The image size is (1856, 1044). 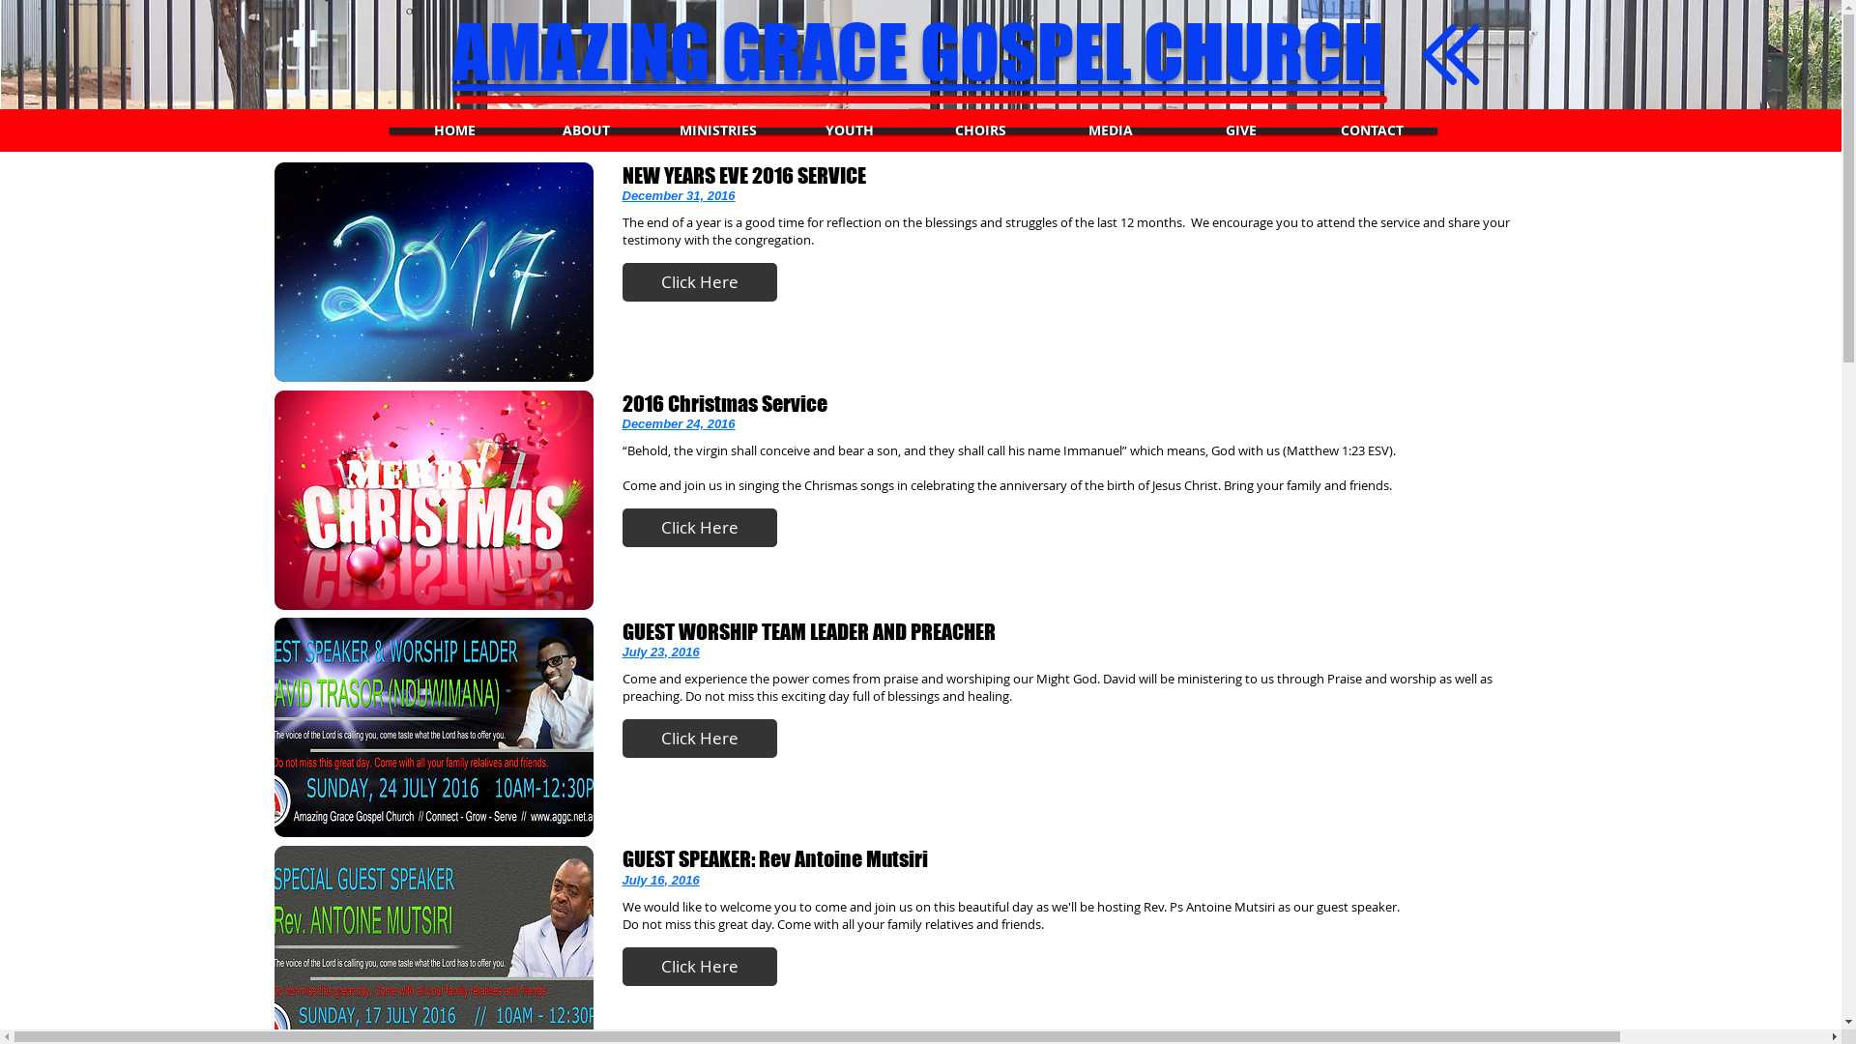 What do you see at coordinates (586, 130) in the screenshot?
I see `ABOUT` at bounding box center [586, 130].